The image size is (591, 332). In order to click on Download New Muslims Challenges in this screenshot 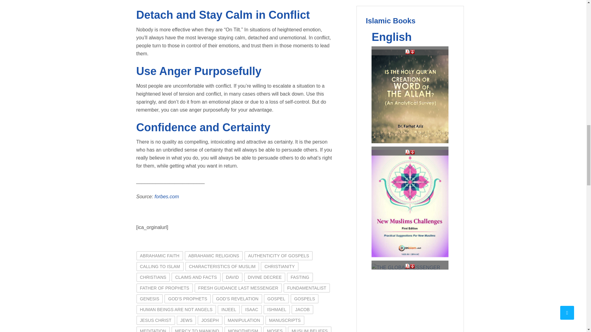, I will do `click(412, 152)`.